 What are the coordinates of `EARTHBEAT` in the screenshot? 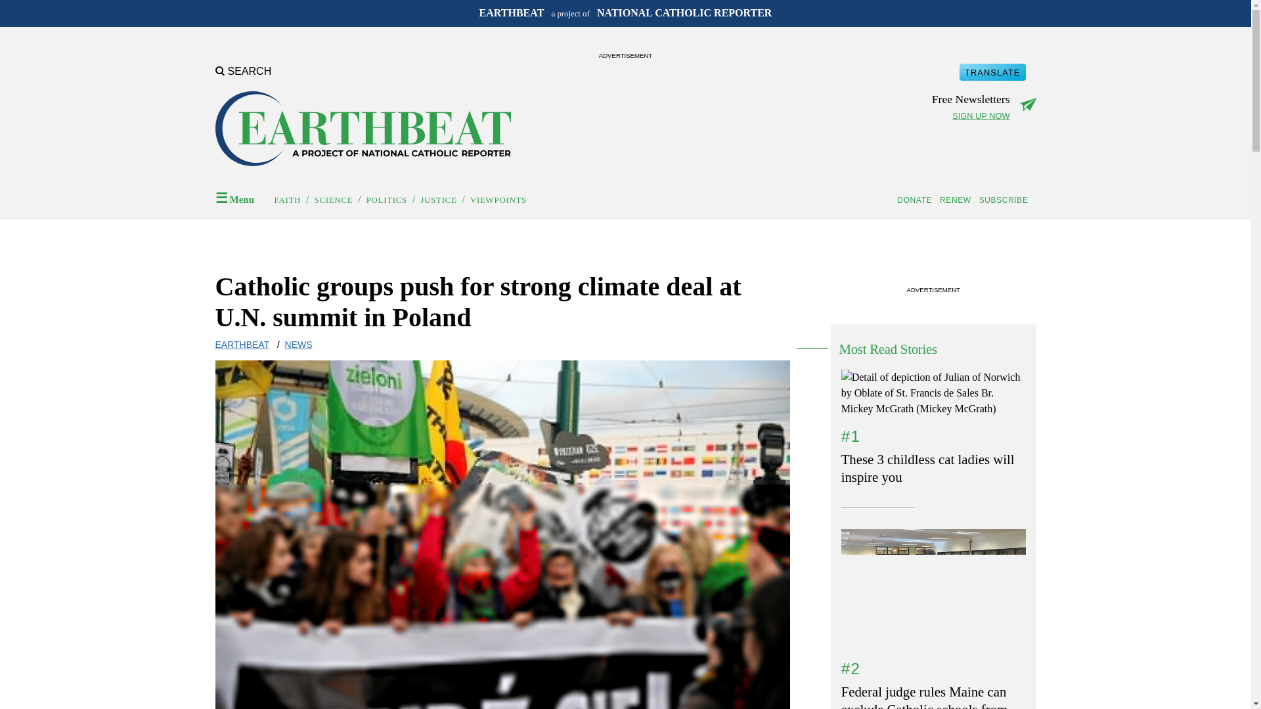 It's located at (242, 345).